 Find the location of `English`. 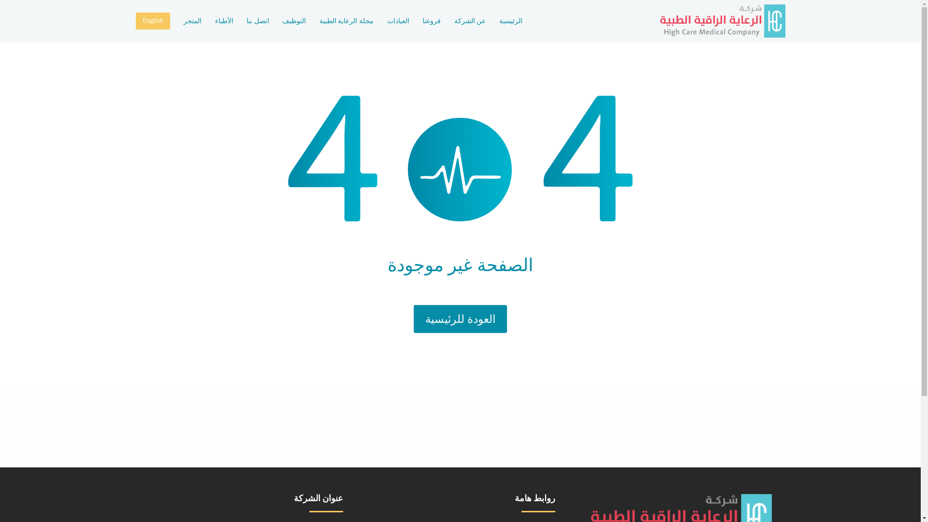

English is located at coordinates (153, 20).